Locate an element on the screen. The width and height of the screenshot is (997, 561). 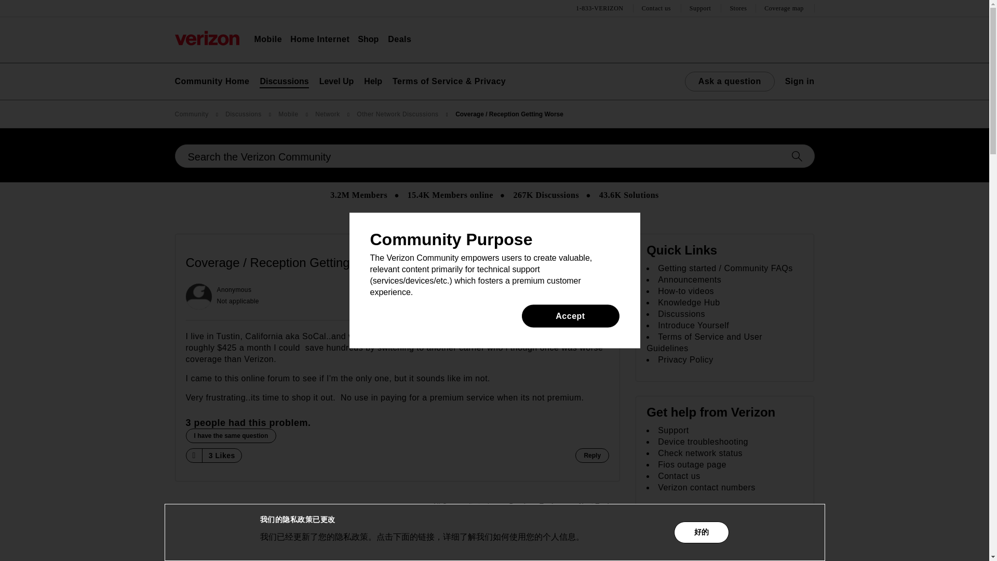
Verizon Home Page is located at coordinates (207, 38).